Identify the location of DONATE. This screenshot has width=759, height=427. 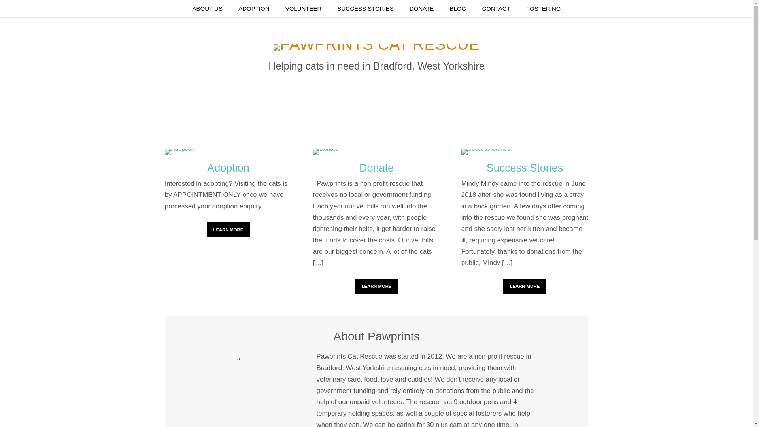
(421, 9).